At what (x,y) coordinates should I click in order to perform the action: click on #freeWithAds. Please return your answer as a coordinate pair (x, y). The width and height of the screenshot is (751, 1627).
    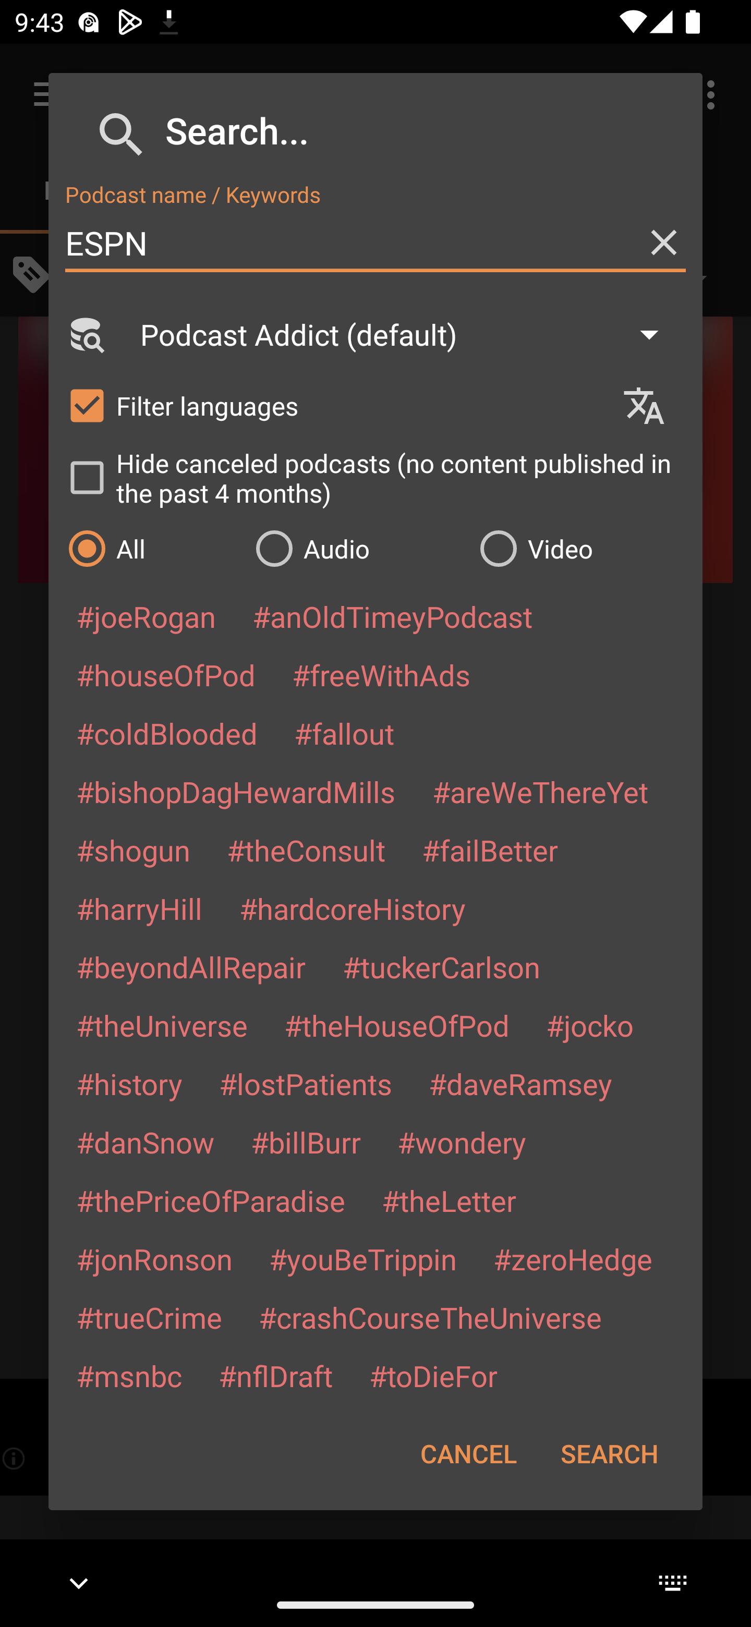
    Looking at the image, I should click on (381, 675).